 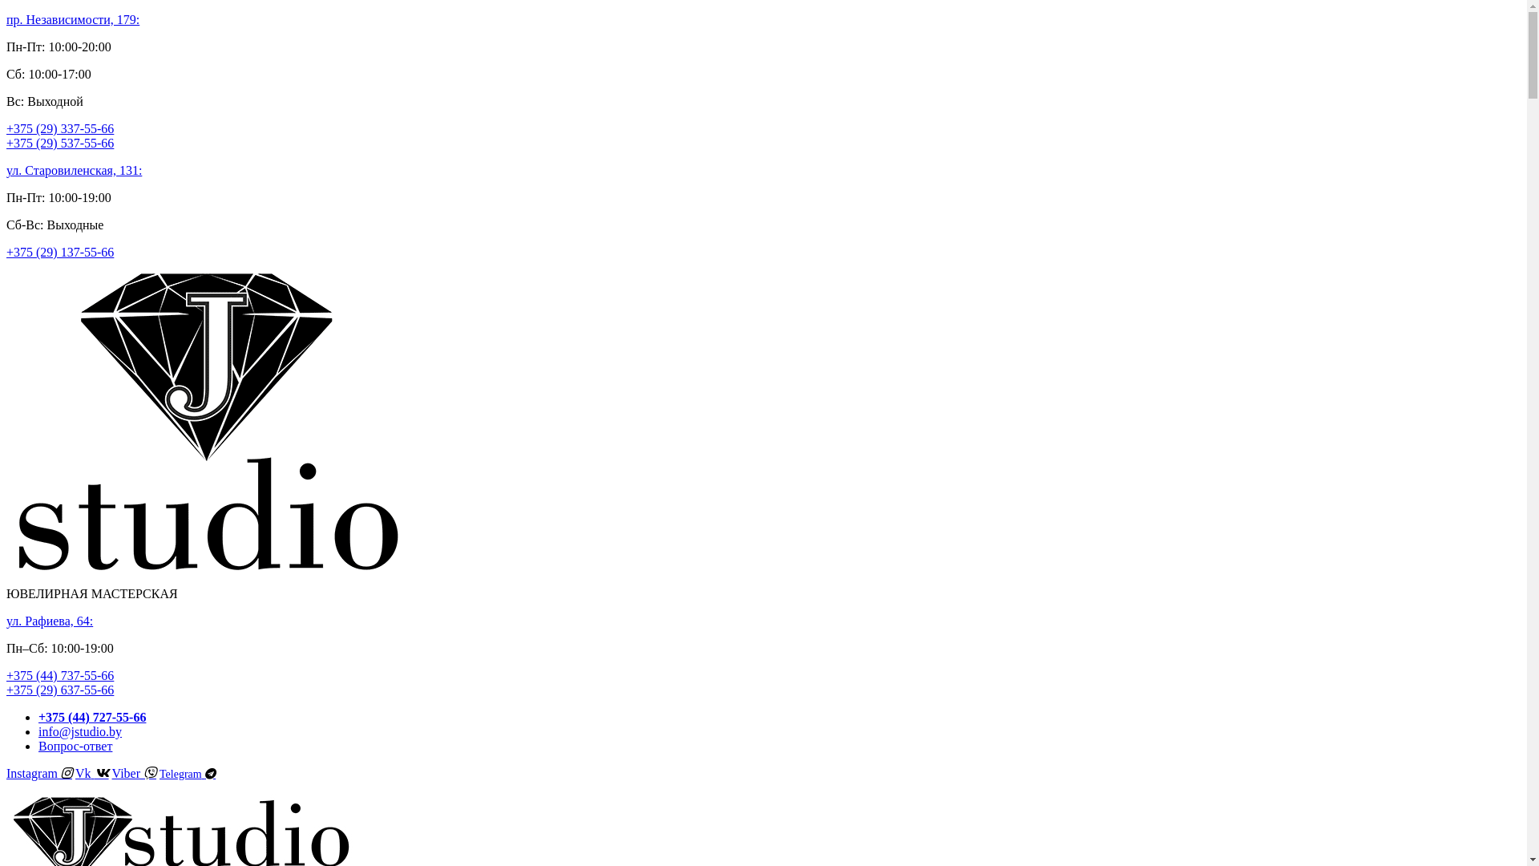 What do you see at coordinates (80, 731) in the screenshot?
I see `info@jstudio.by` at bounding box center [80, 731].